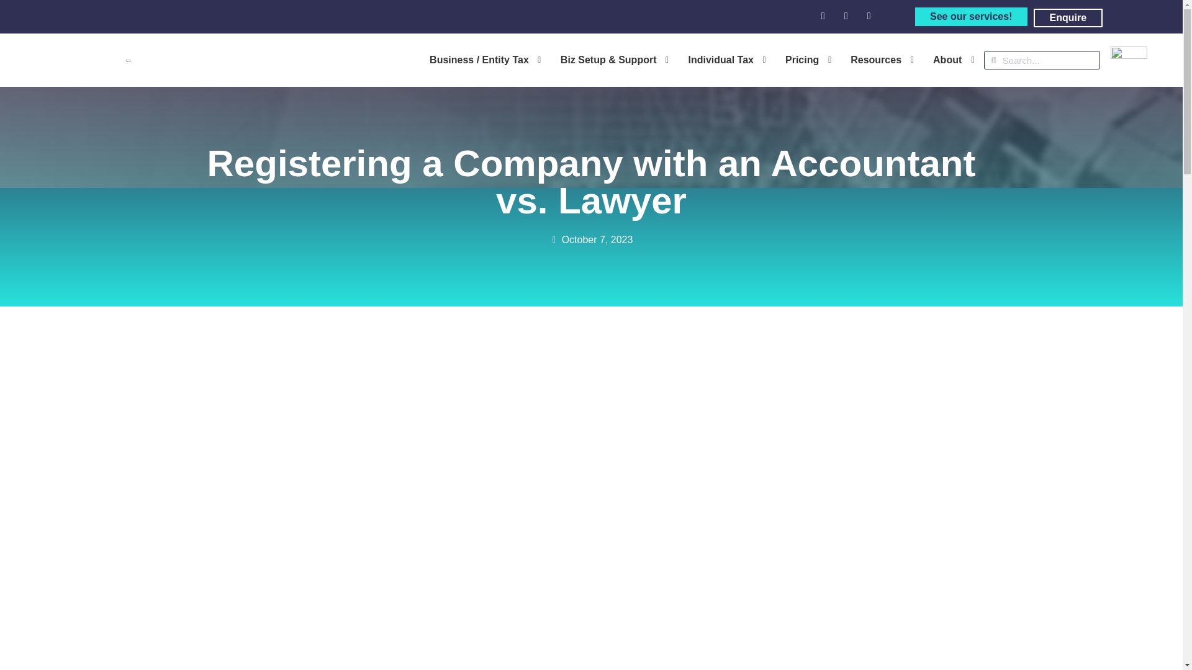 Image resolution: width=1192 pixels, height=670 pixels. I want to click on Individual Tax, so click(716, 60).